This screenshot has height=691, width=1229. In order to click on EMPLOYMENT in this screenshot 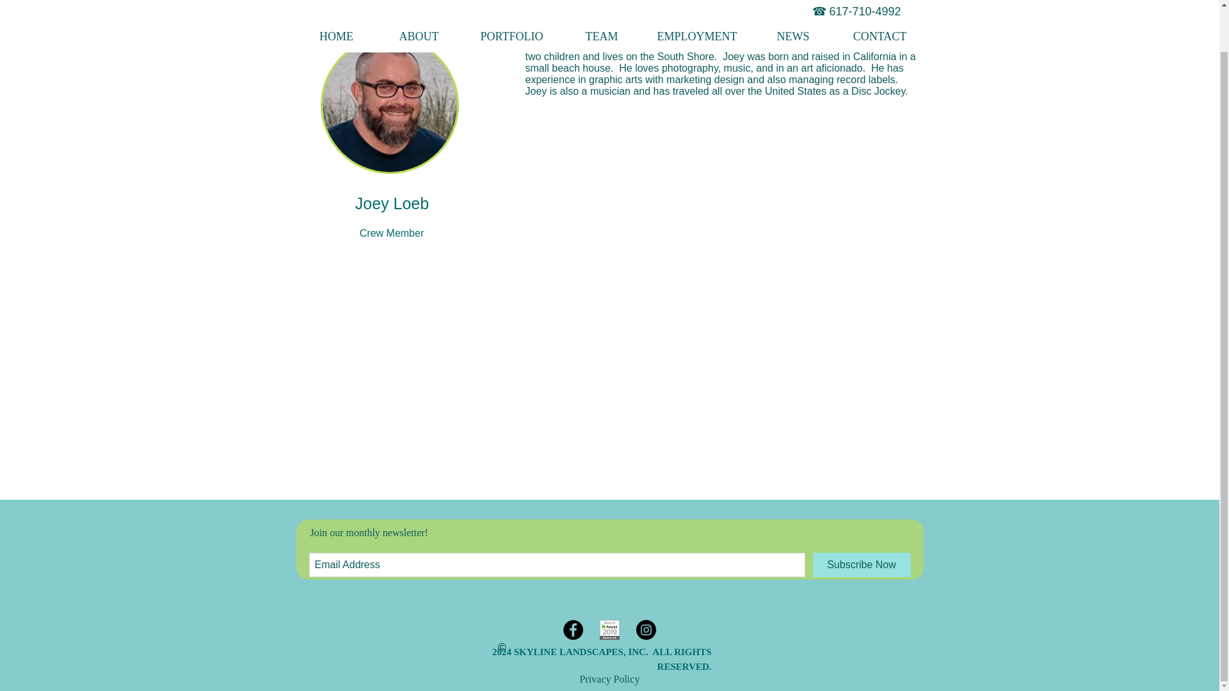, I will do `click(697, 3)`.